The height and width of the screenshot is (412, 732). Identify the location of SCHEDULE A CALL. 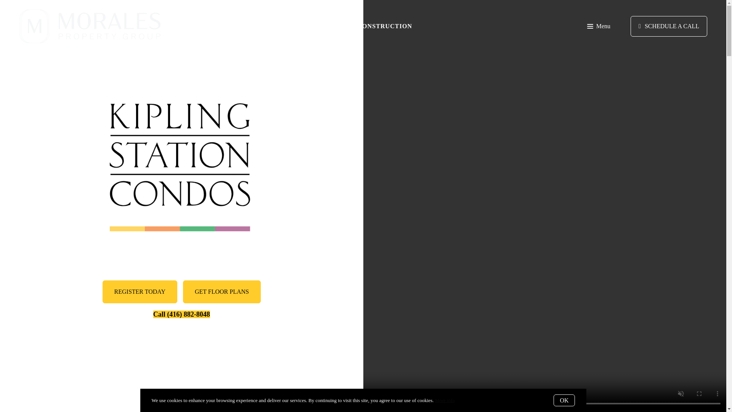
(669, 26).